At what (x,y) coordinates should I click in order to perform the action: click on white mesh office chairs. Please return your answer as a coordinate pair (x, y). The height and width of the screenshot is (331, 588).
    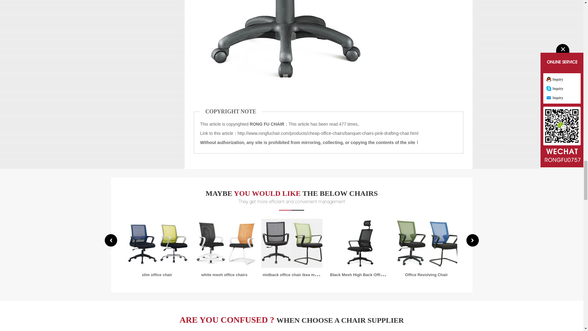
    Looking at the image, I should click on (224, 275).